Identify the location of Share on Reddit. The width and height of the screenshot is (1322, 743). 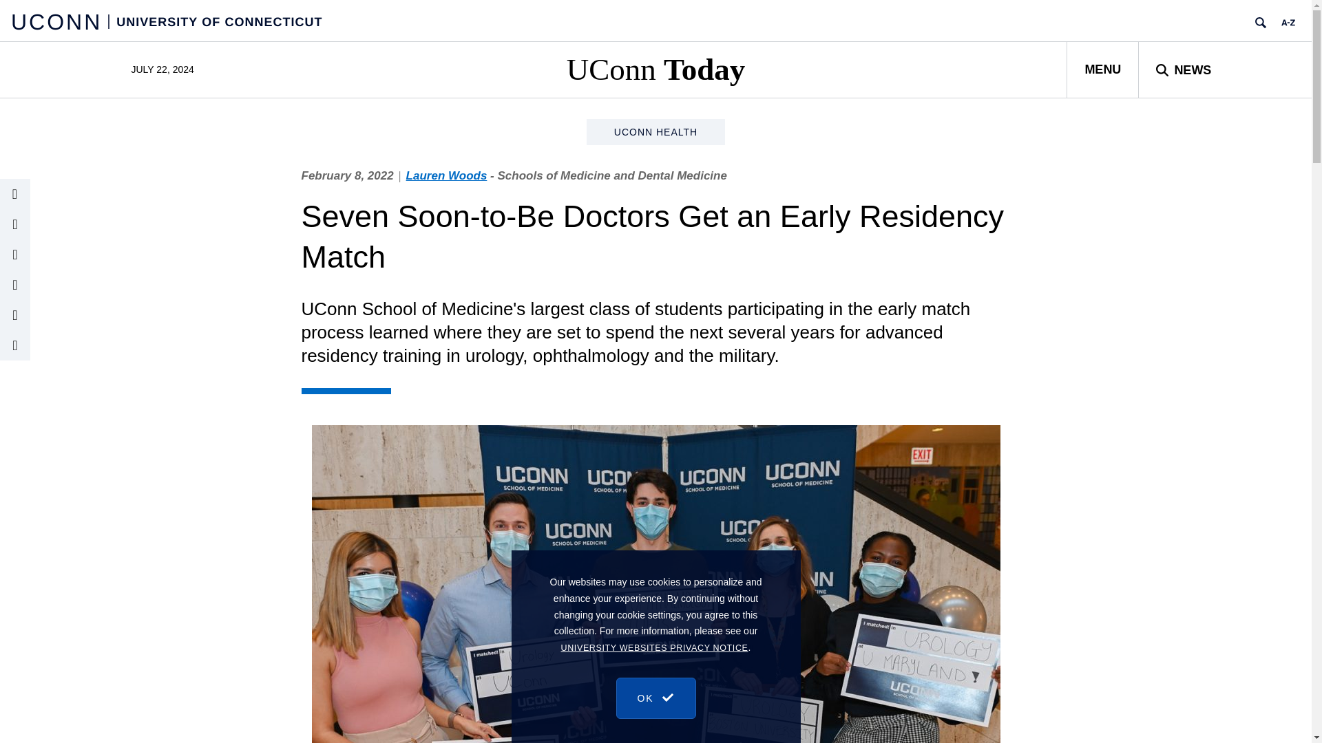
(15, 345).